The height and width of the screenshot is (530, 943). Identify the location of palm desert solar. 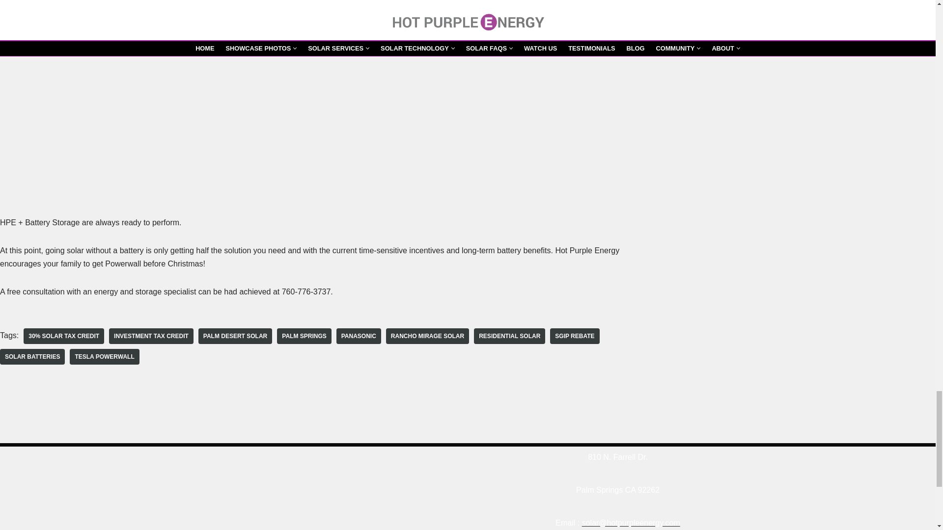
(235, 336).